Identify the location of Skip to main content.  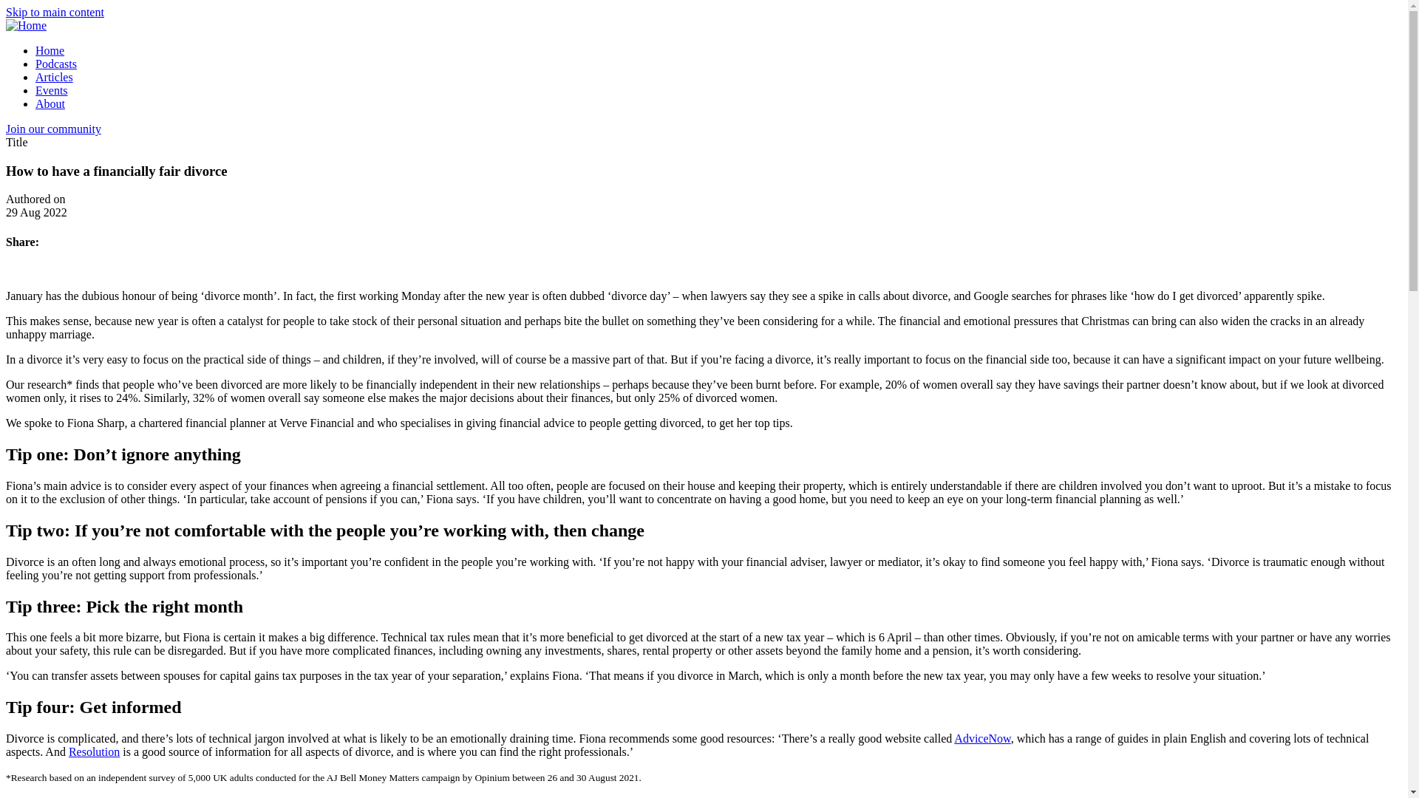
(55, 12).